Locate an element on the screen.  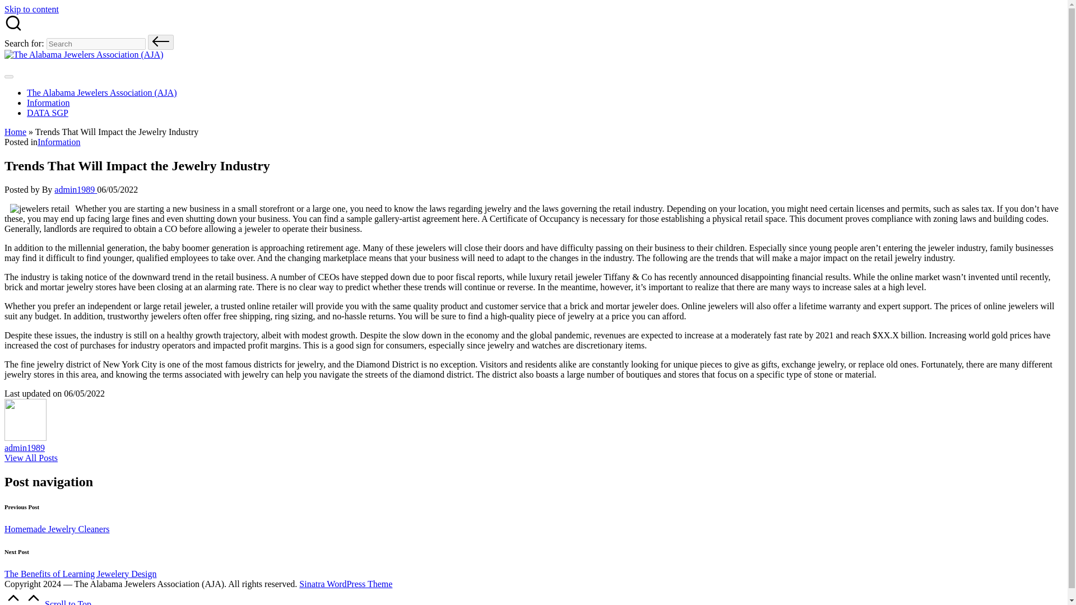
Information is located at coordinates (48, 103).